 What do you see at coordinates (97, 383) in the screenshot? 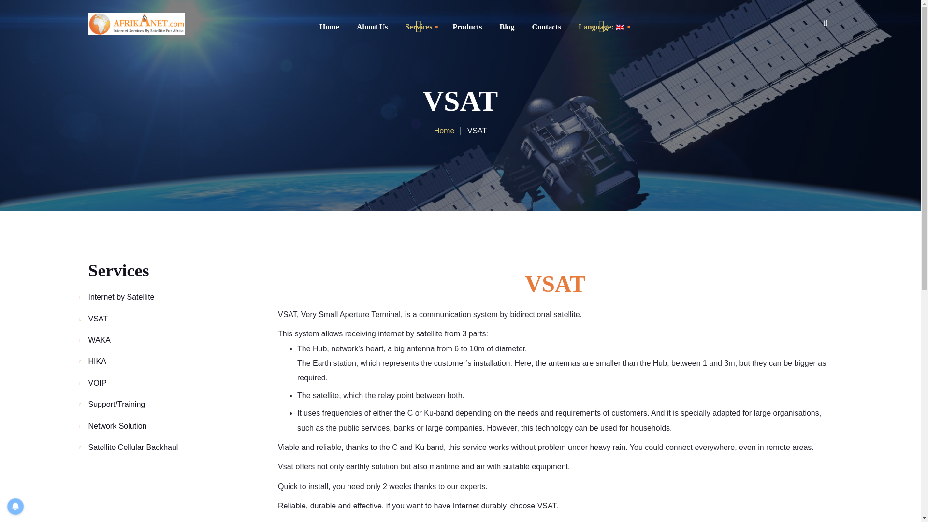
I see `VOIP` at bounding box center [97, 383].